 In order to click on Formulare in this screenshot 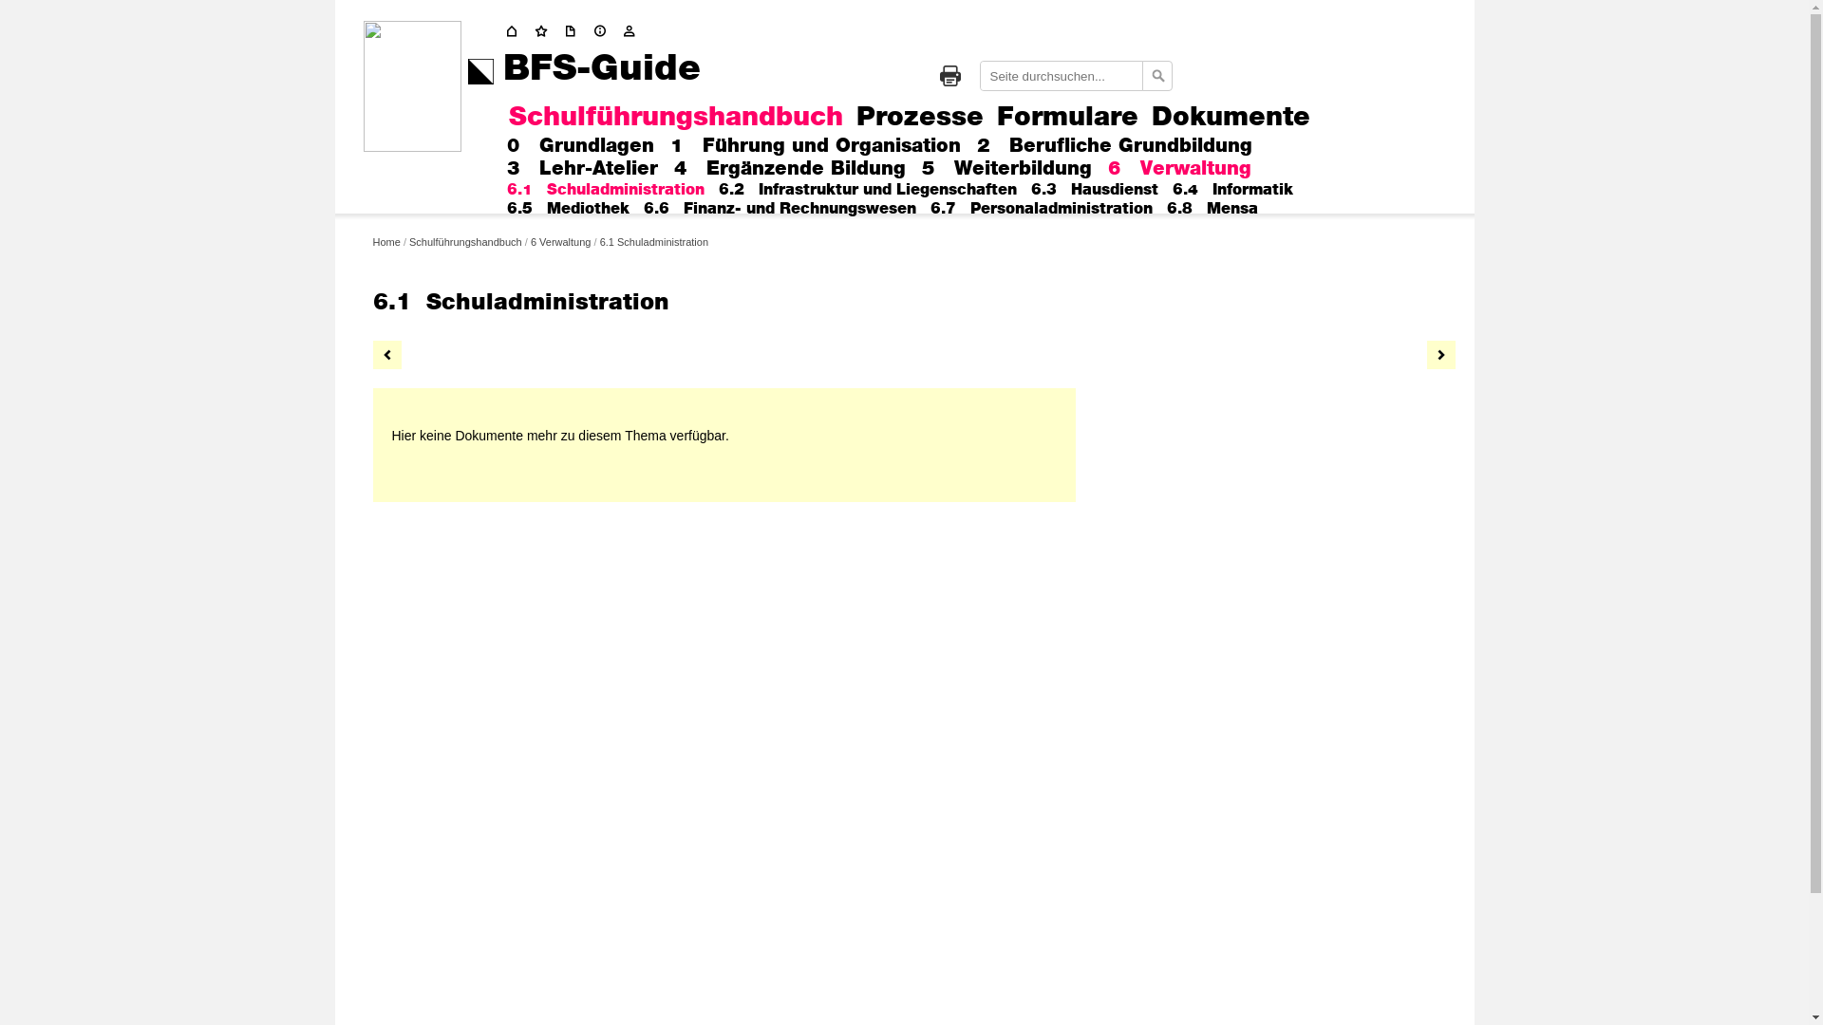, I will do `click(1067, 118)`.